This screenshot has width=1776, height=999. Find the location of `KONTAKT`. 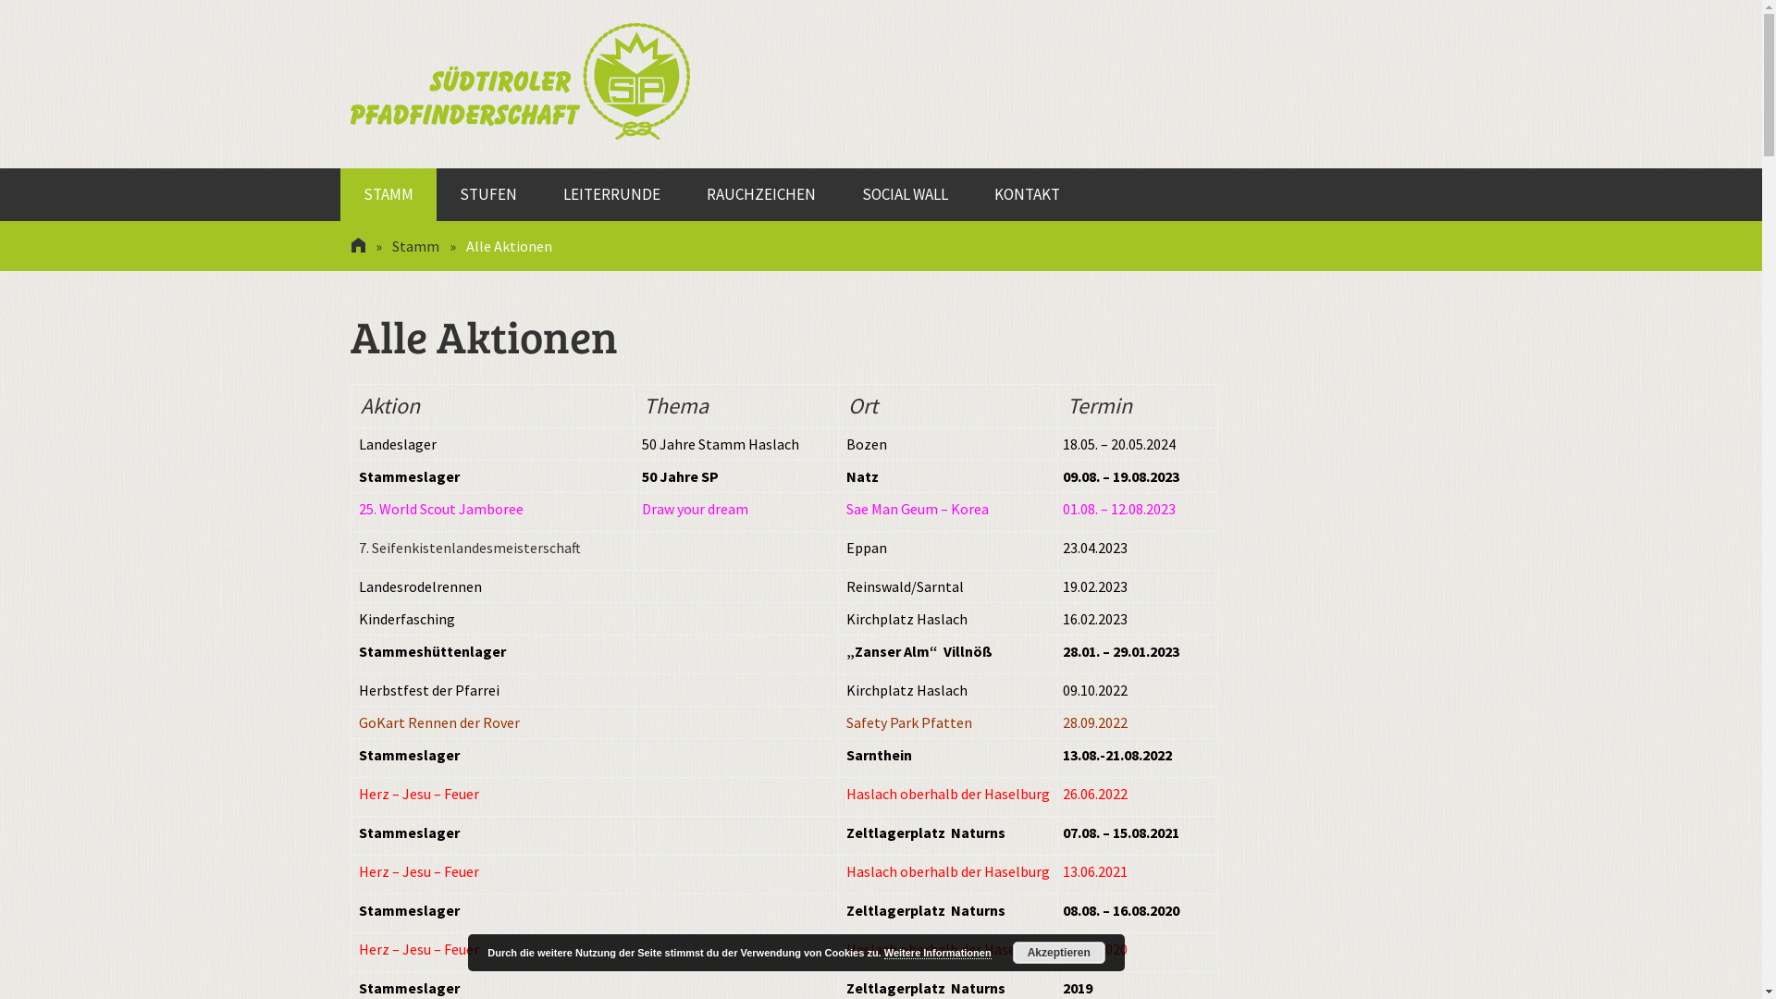

KONTAKT is located at coordinates (1027, 194).